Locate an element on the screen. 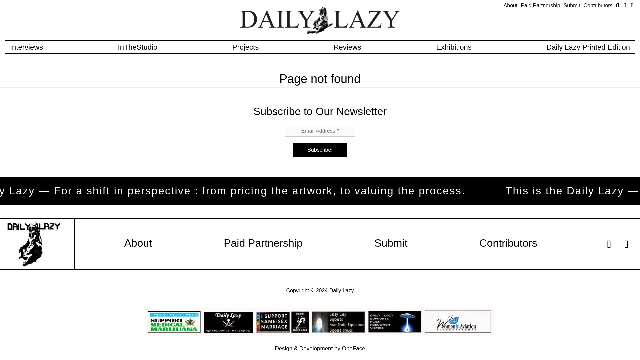 The height and width of the screenshot is (360, 640). Submit is located at coordinates (391, 243).